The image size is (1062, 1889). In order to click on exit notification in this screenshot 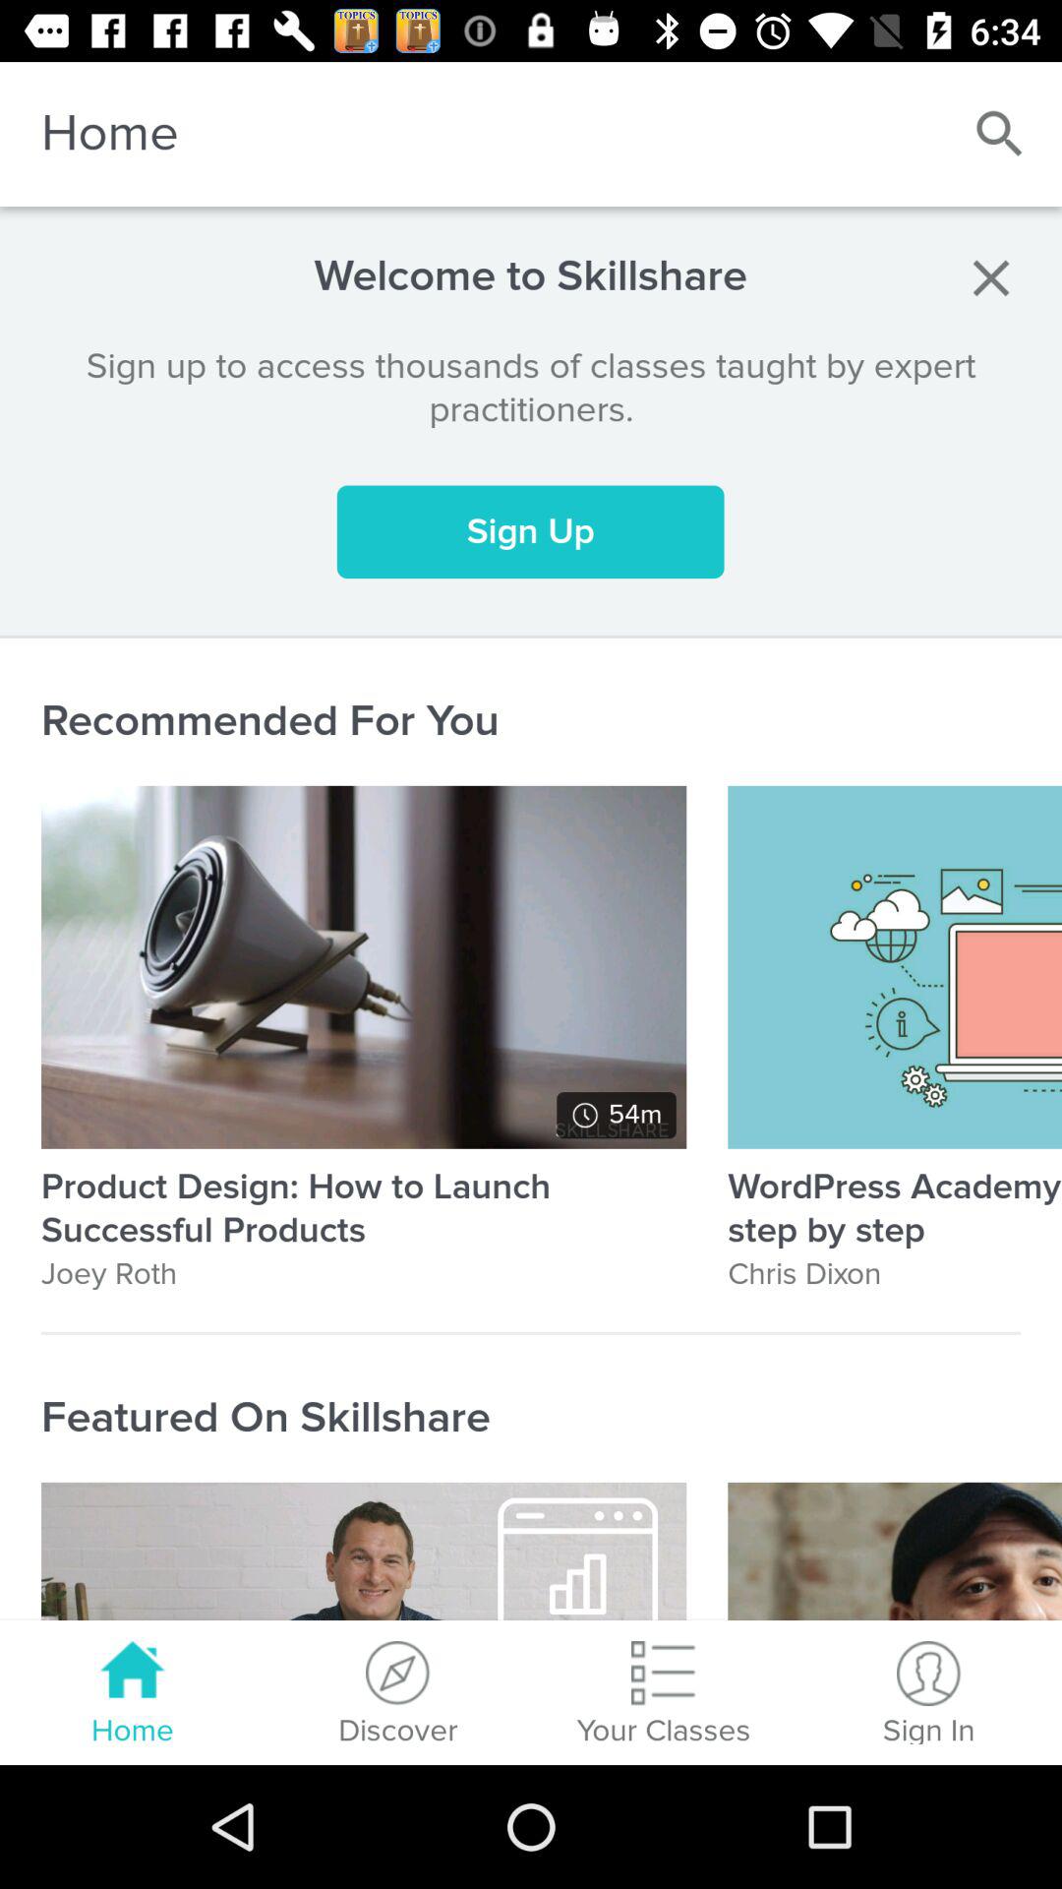, I will do `click(991, 277)`.